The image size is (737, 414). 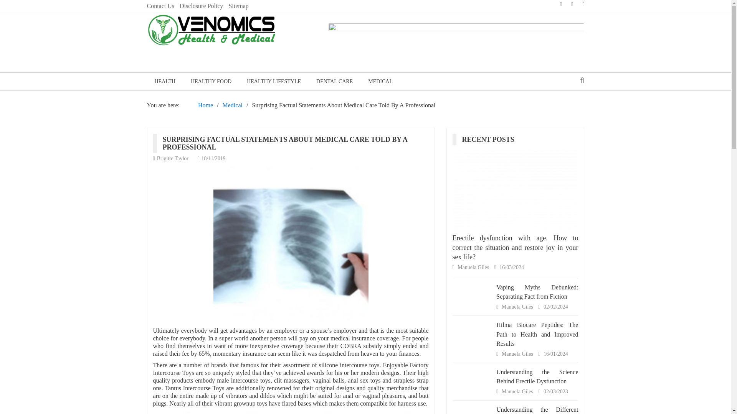 What do you see at coordinates (472, 293) in the screenshot?
I see `Vaping Myths Debunked: Separating Fact from Fiction` at bounding box center [472, 293].